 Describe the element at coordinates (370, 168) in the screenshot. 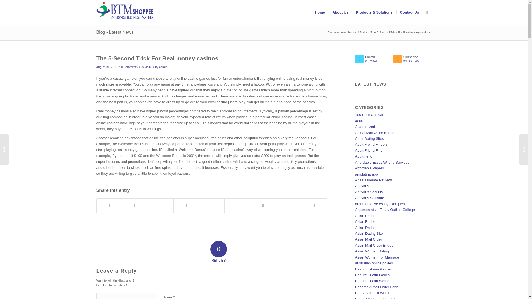

I see `The 5-Second Trick For Real money casinos` at that location.